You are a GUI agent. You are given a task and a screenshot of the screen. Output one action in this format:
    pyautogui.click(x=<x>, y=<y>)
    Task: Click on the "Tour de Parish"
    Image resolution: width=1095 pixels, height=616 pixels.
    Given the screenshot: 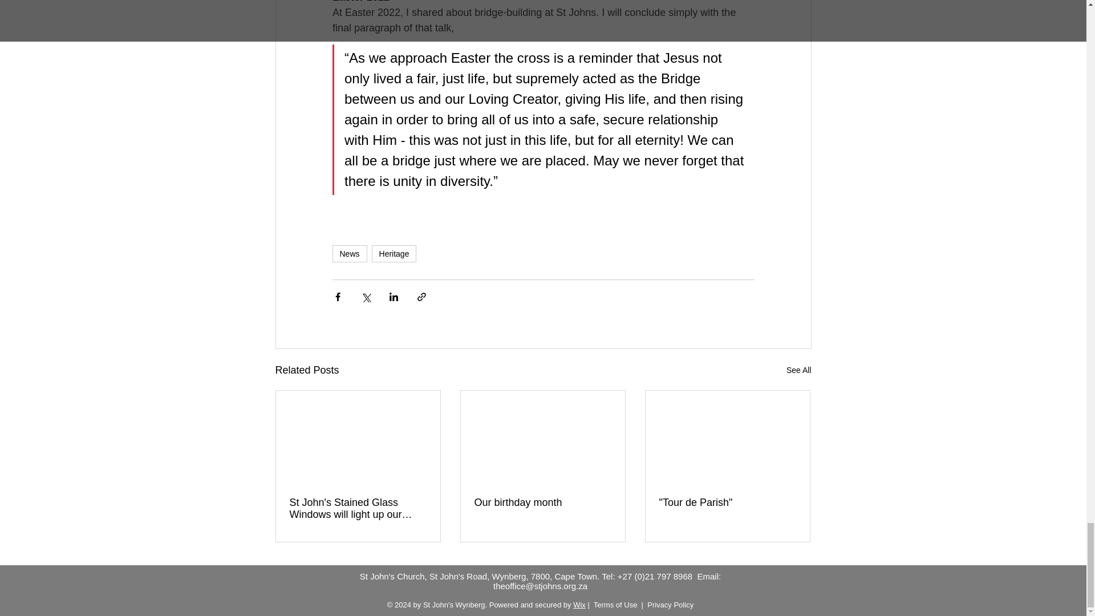 What is the action you would take?
    pyautogui.click(x=727, y=502)
    